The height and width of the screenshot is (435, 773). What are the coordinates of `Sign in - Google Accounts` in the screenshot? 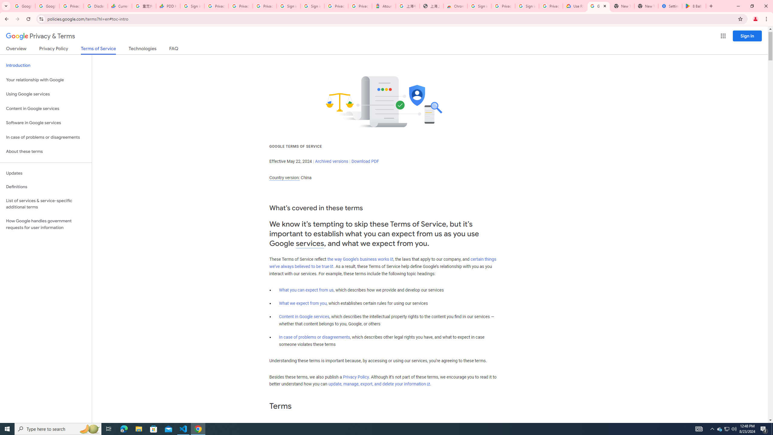 It's located at (479, 6).